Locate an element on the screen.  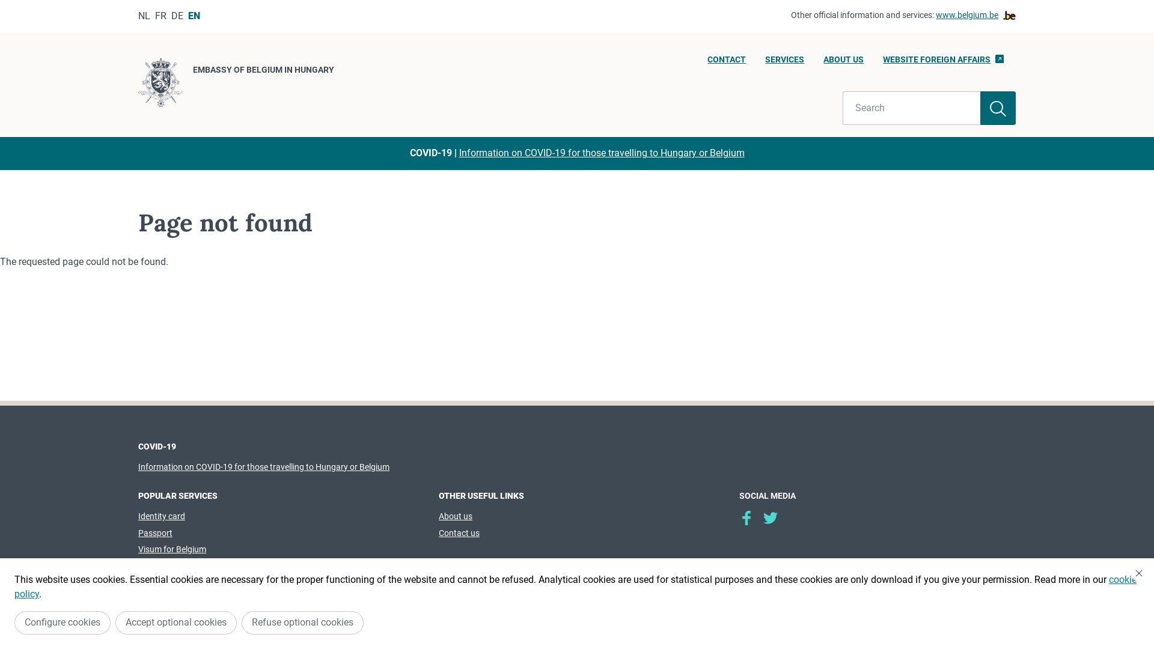
CONTACT is located at coordinates (727, 63).